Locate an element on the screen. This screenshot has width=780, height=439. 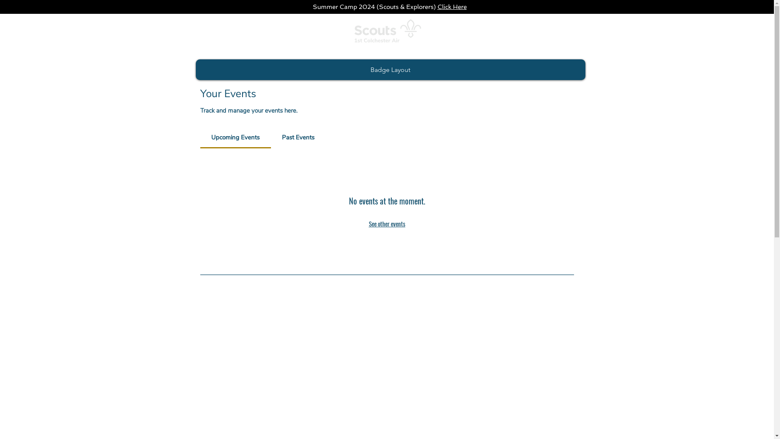
Badge Layout is located at coordinates (391, 70).